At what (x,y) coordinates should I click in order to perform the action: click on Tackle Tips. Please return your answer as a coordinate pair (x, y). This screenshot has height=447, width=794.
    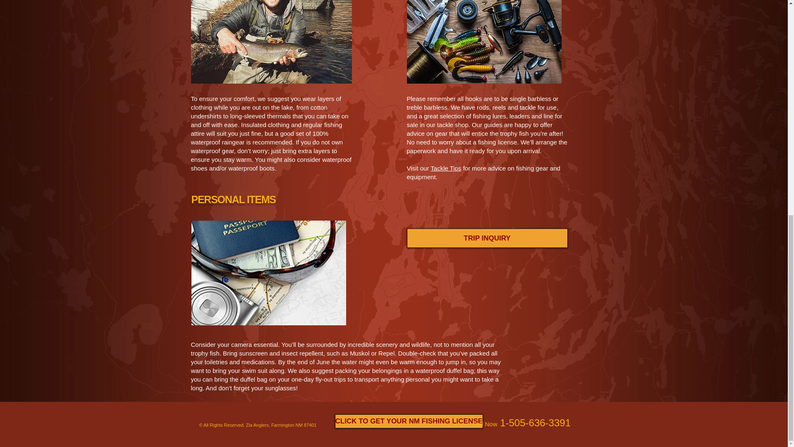
    Looking at the image, I should click on (446, 168).